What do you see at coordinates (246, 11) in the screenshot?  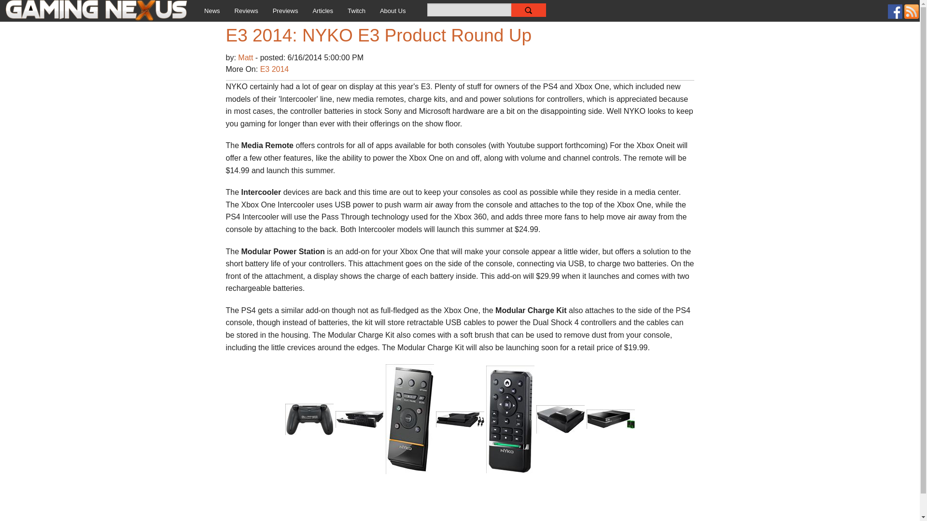 I see `Reviews` at bounding box center [246, 11].